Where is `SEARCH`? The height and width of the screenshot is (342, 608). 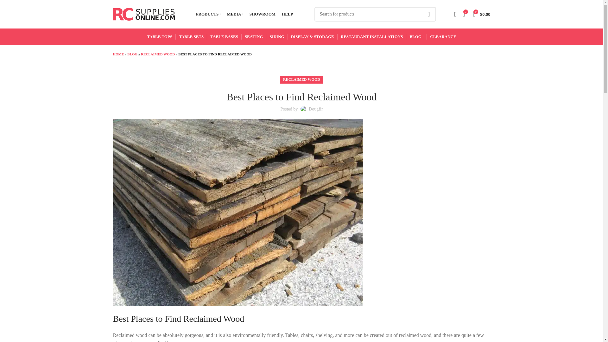 SEARCH is located at coordinates (428, 14).